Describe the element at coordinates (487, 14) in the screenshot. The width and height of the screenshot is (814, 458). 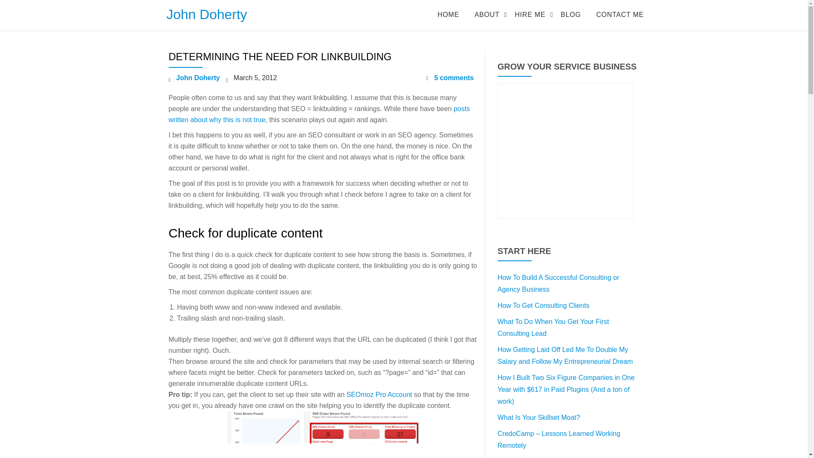
I see `About John` at that location.